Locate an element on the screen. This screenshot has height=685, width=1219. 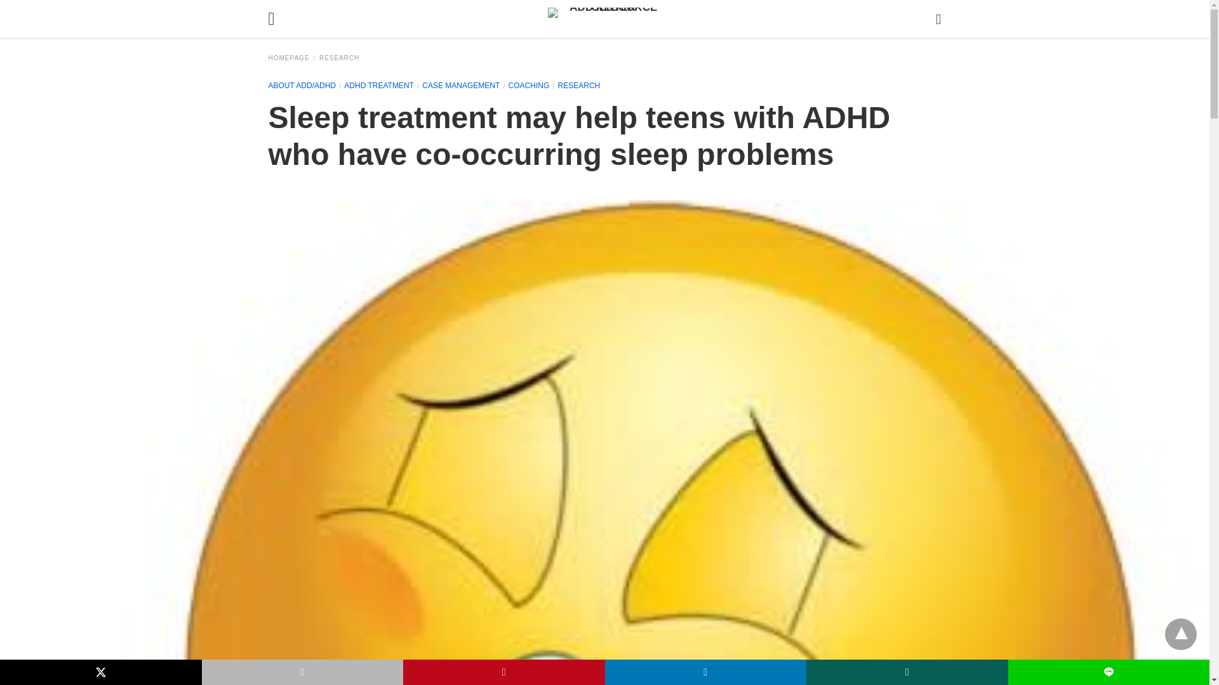
RESEARCH is located at coordinates (339, 58).